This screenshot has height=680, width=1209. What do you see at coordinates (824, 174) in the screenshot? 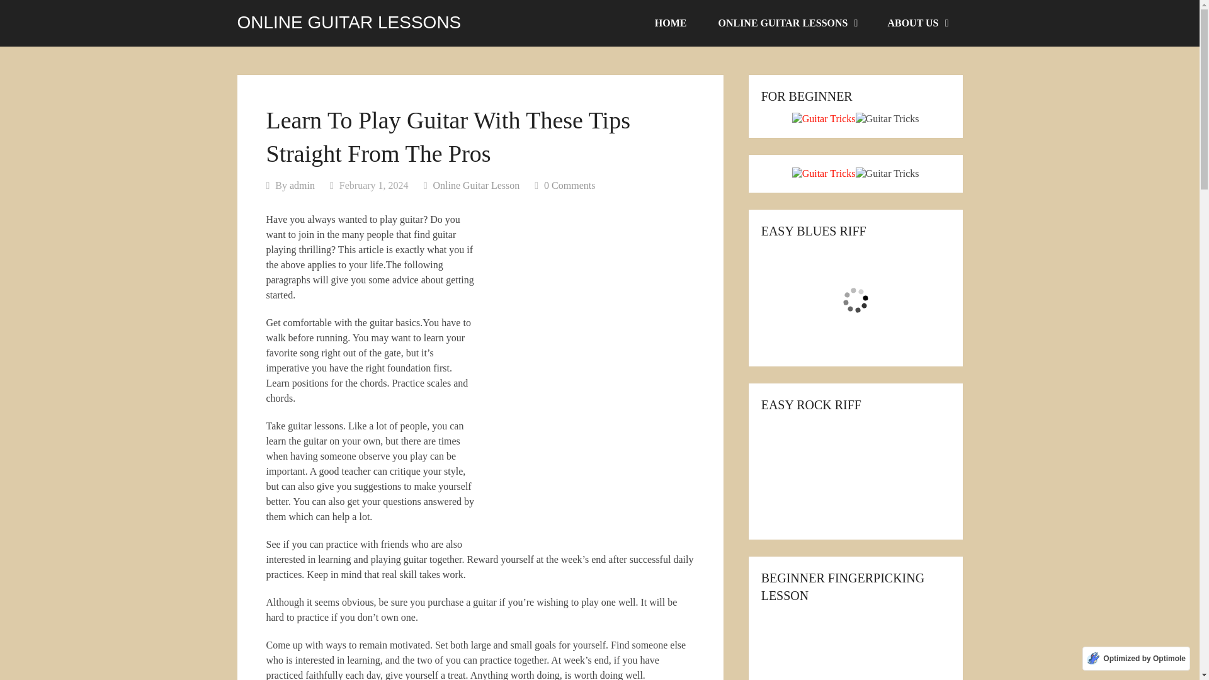
I see `Guitar Tricks` at bounding box center [824, 174].